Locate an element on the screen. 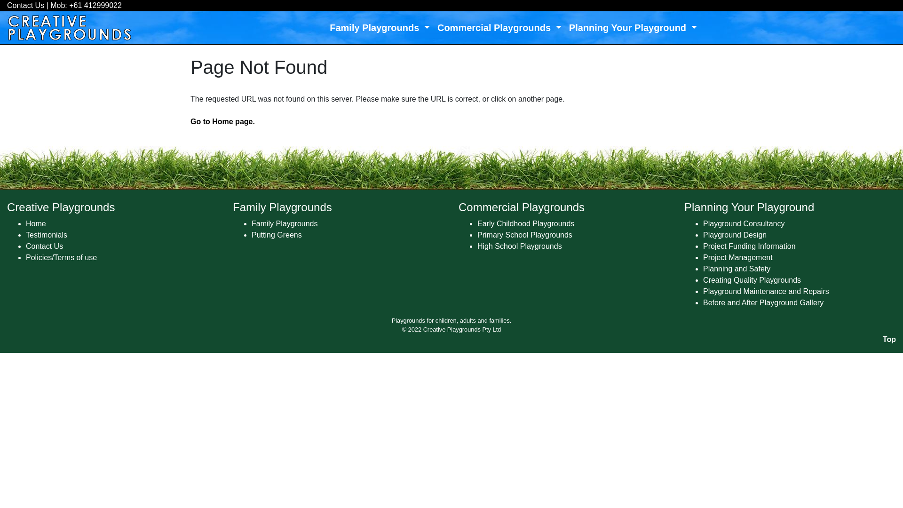  Planning and Safety is located at coordinates (737, 269).